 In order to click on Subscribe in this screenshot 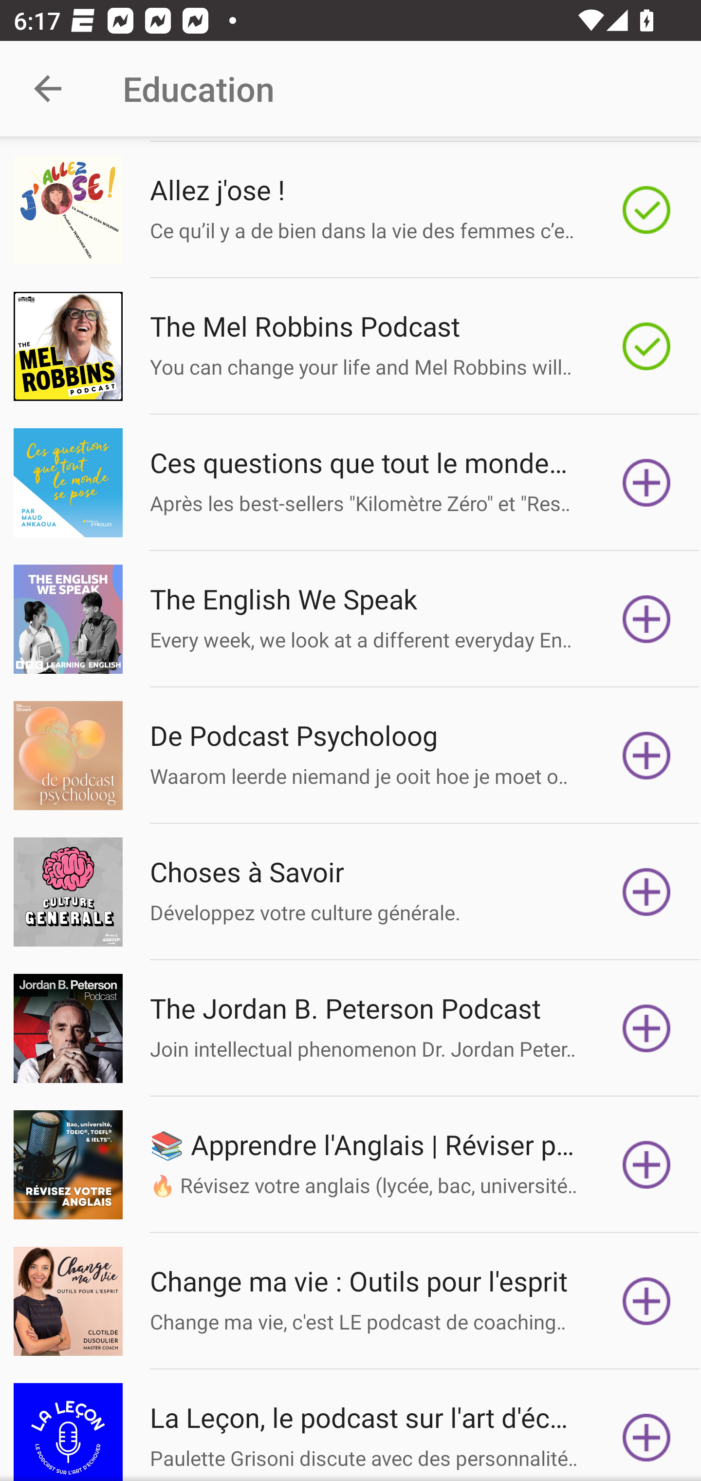, I will do `click(646, 1432)`.